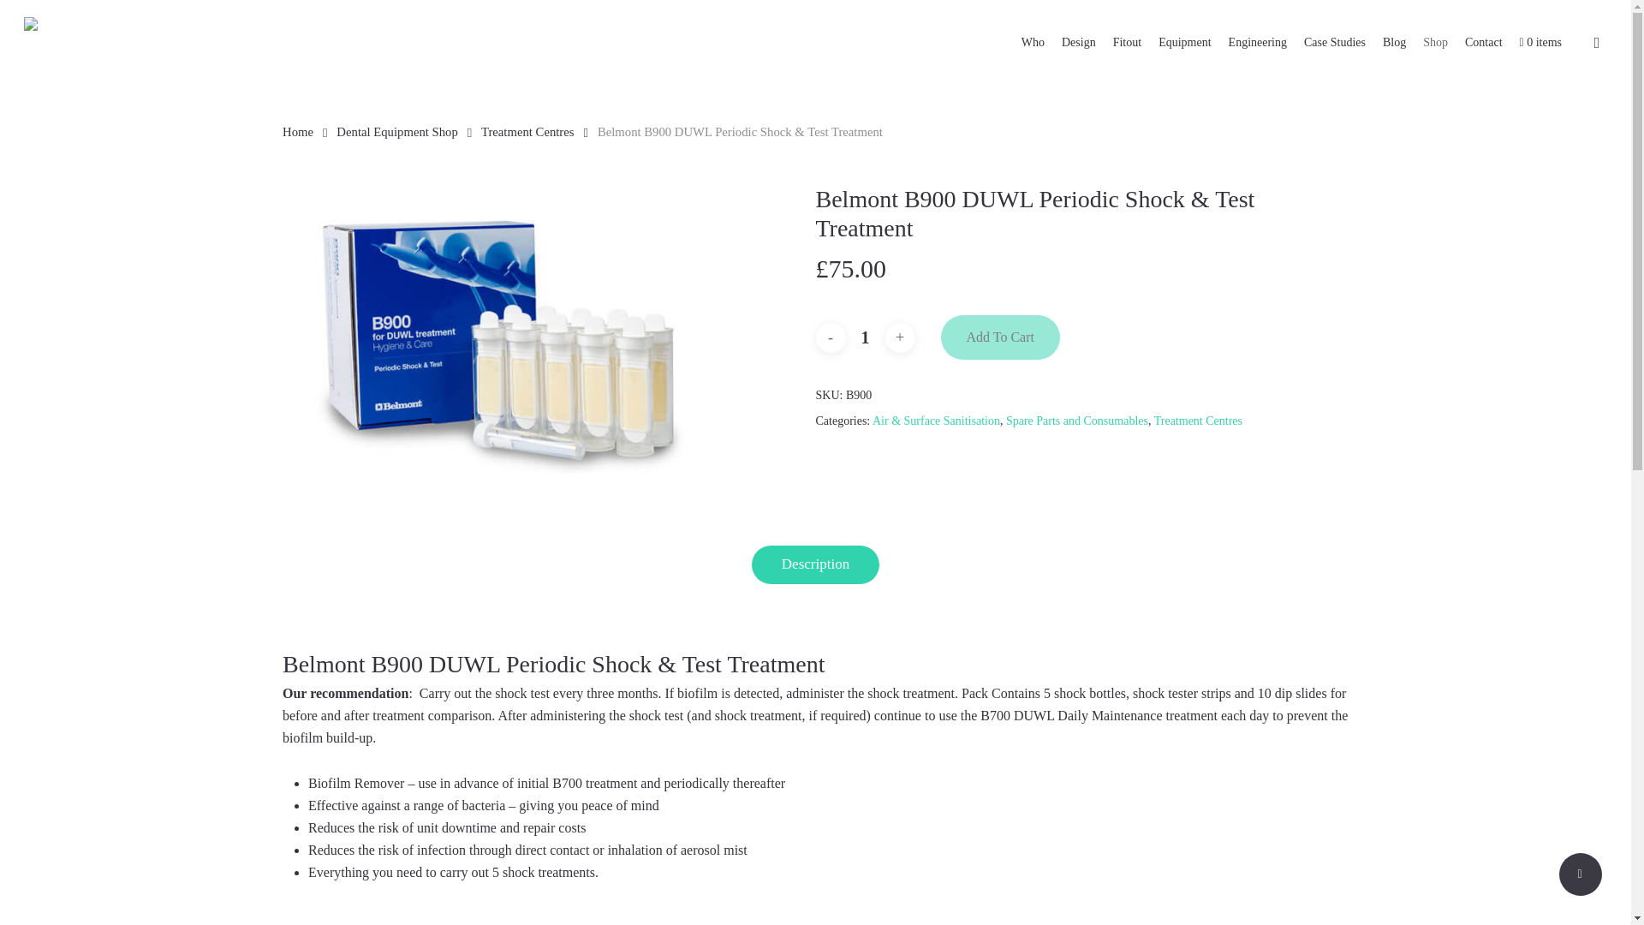 The width and height of the screenshot is (1644, 925). What do you see at coordinates (999, 337) in the screenshot?
I see `Add To Cart` at bounding box center [999, 337].